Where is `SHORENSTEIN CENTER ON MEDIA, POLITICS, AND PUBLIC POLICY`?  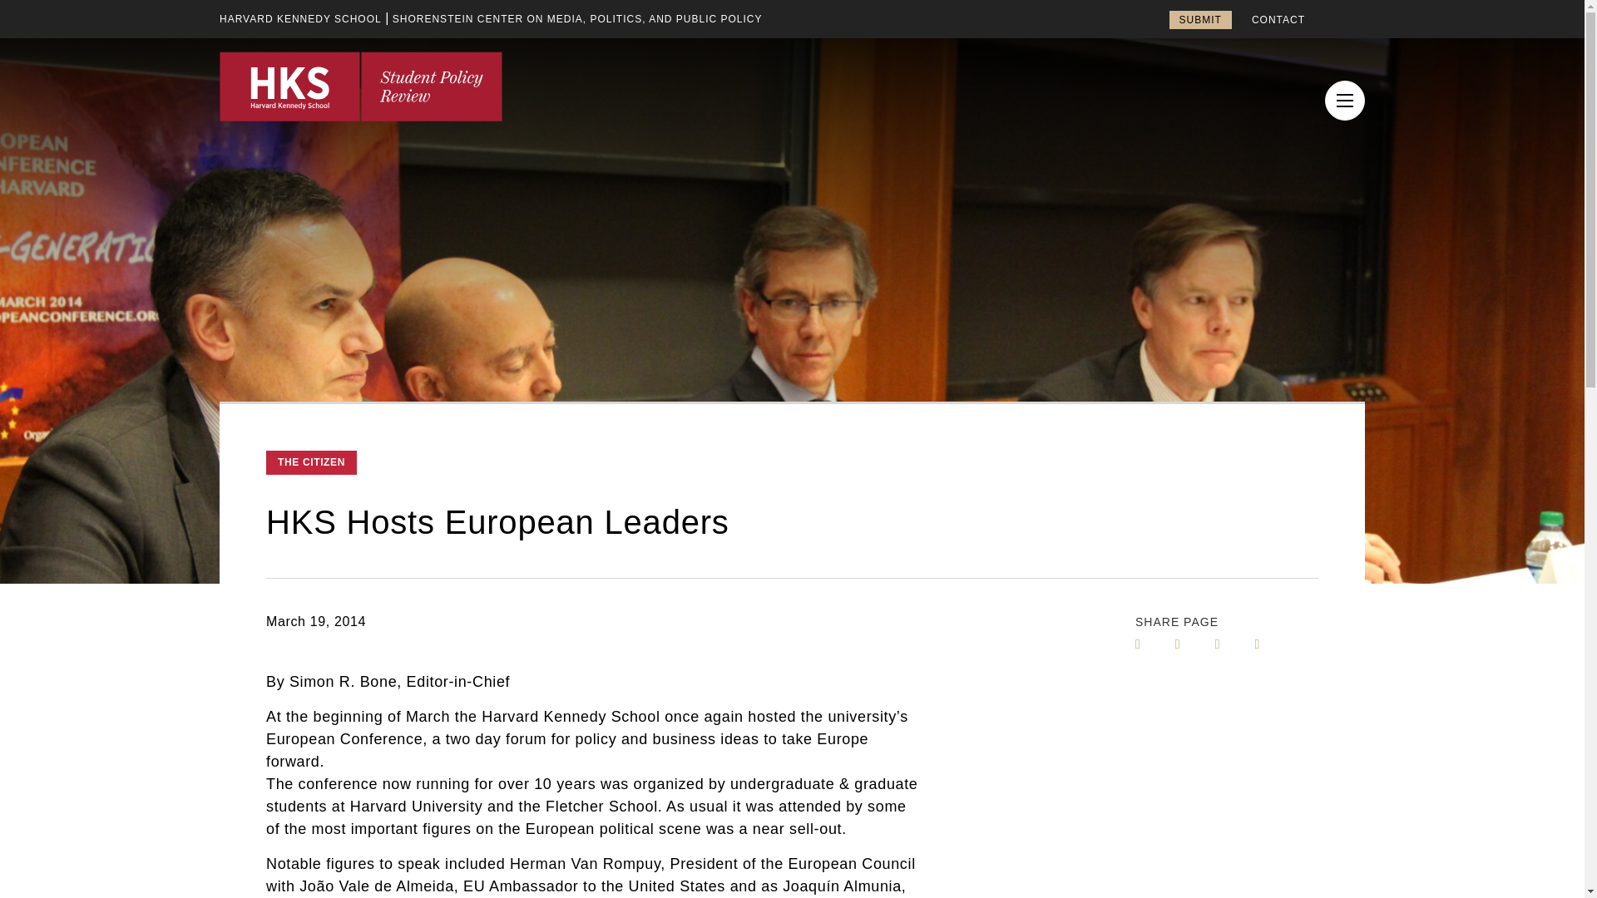 SHORENSTEIN CENTER ON MEDIA, POLITICS, AND PUBLIC POLICY is located at coordinates (577, 19).